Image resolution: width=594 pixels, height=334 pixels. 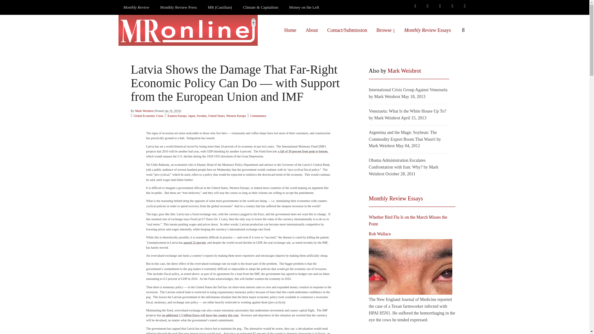 I want to click on Monthly Review, so click(x=136, y=7).